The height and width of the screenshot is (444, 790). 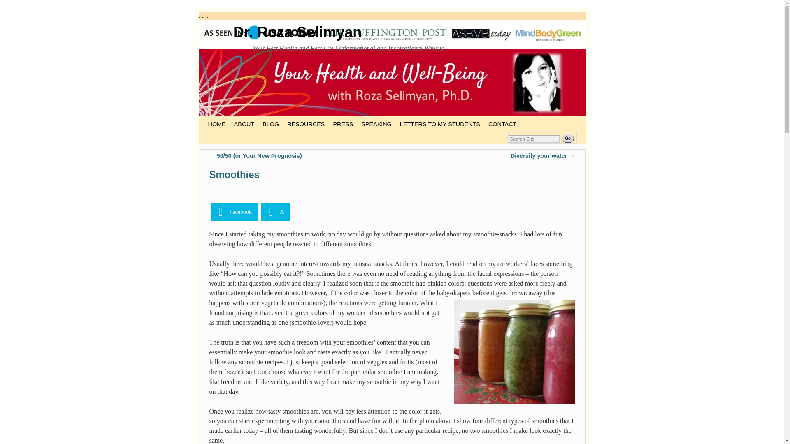 What do you see at coordinates (224, 119) in the screenshot?
I see `Skip to secondary content` at bounding box center [224, 119].